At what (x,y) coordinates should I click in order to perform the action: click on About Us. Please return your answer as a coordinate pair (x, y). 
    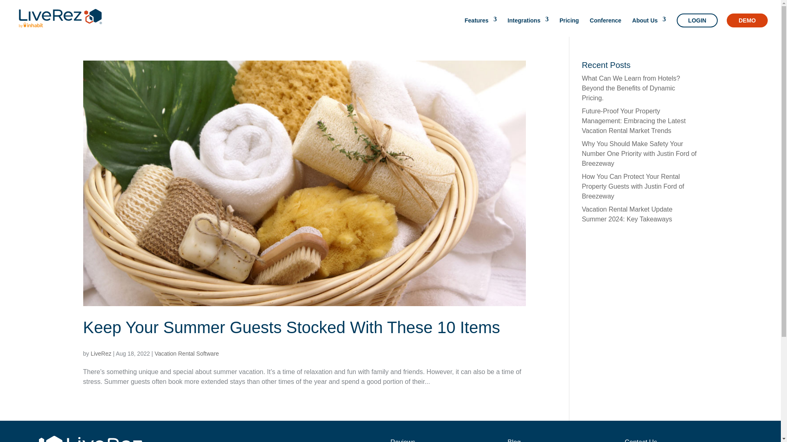
    Looking at the image, I should click on (648, 25).